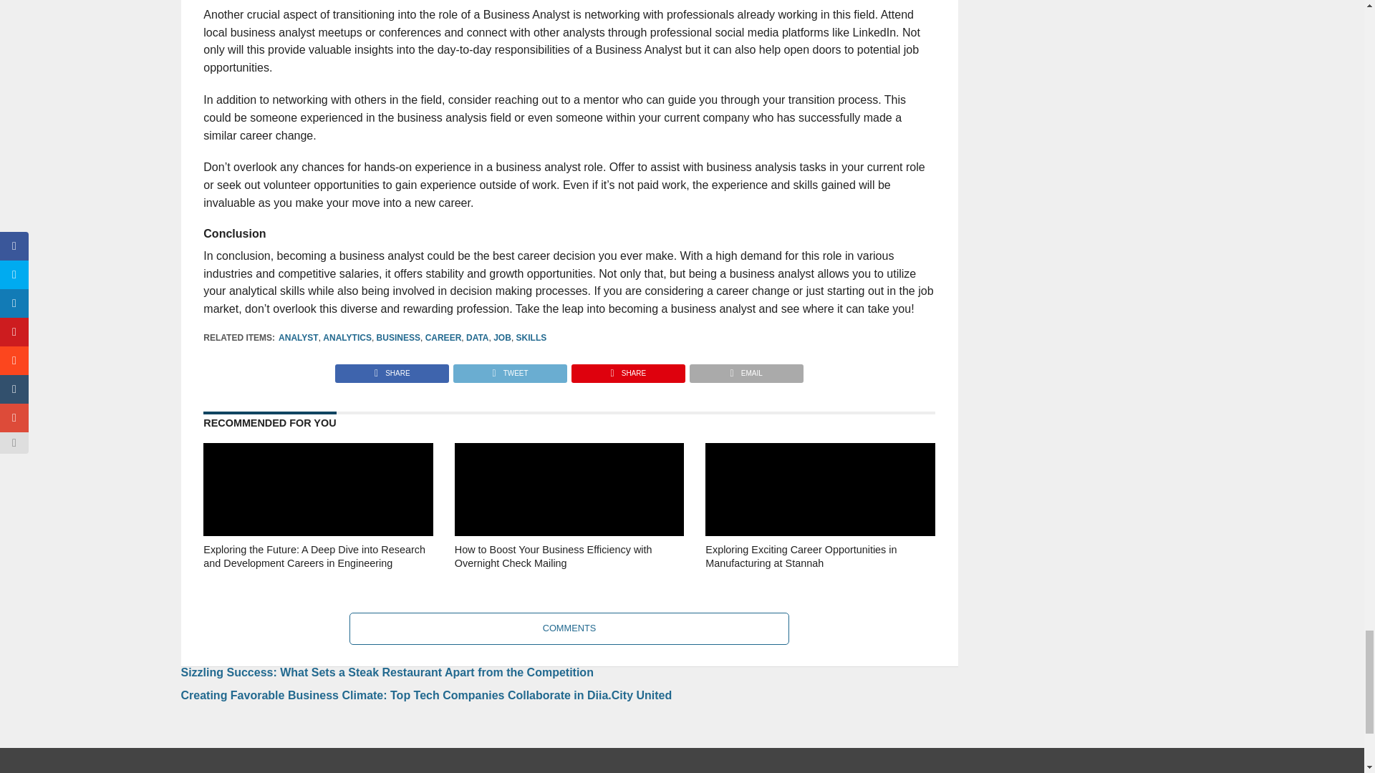 This screenshot has height=773, width=1375. I want to click on Tweet This Post, so click(509, 369).